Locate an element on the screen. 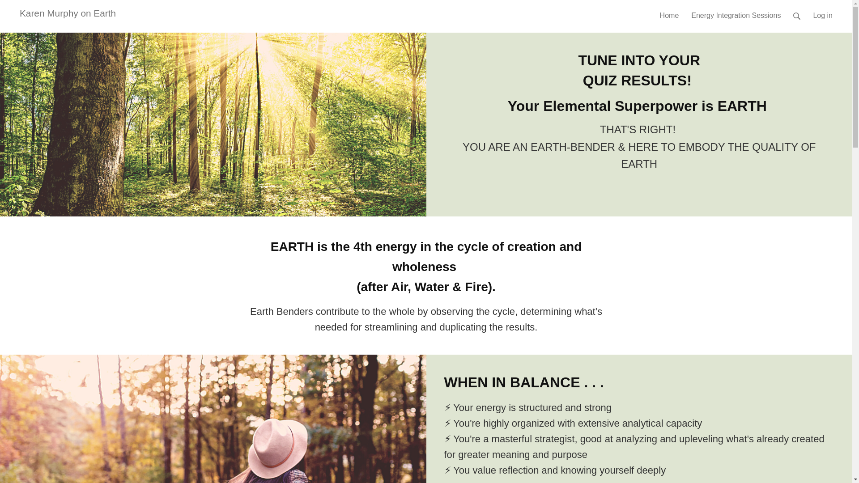 This screenshot has height=483, width=859. Home is located at coordinates (669, 12).